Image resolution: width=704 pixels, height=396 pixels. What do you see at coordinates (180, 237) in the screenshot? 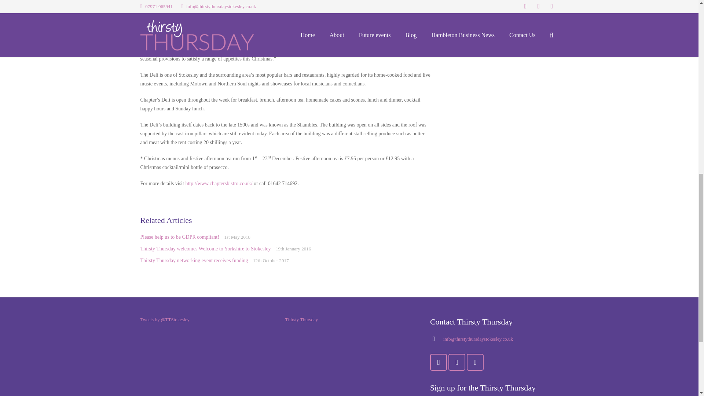
I see `Please help us to be GDPR compliant!` at bounding box center [180, 237].